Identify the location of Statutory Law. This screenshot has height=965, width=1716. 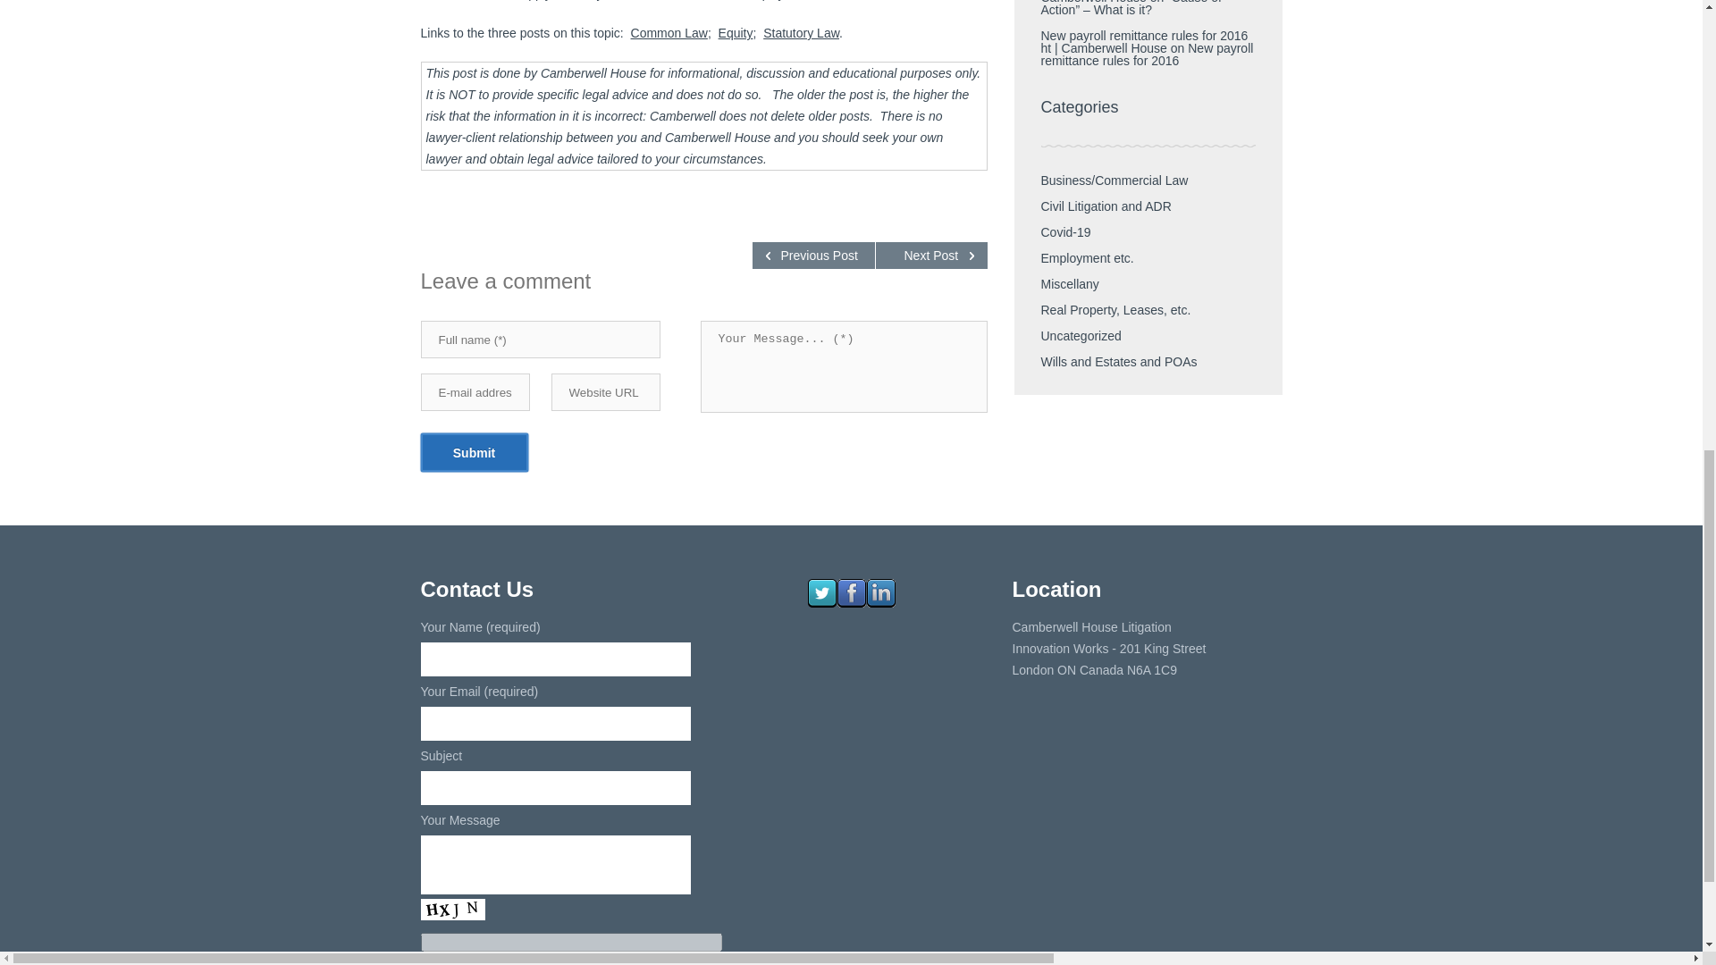
(801, 33).